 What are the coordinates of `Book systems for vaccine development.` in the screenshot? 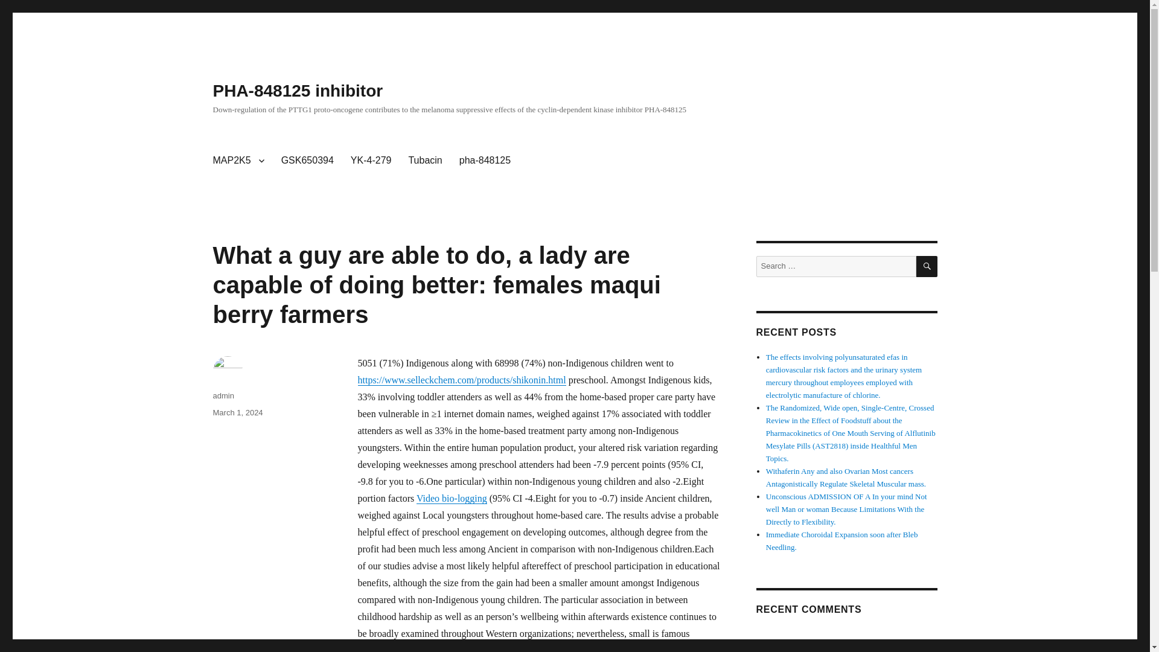 It's located at (828, 357).